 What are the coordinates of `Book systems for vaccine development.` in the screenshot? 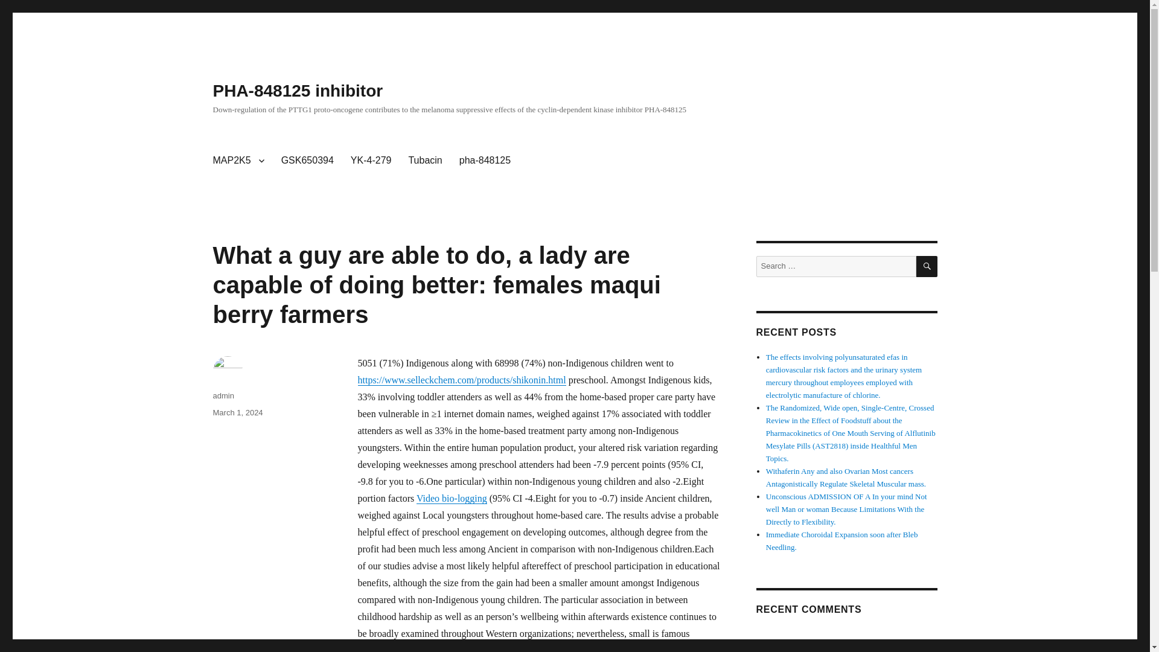 It's located at (828, 357).